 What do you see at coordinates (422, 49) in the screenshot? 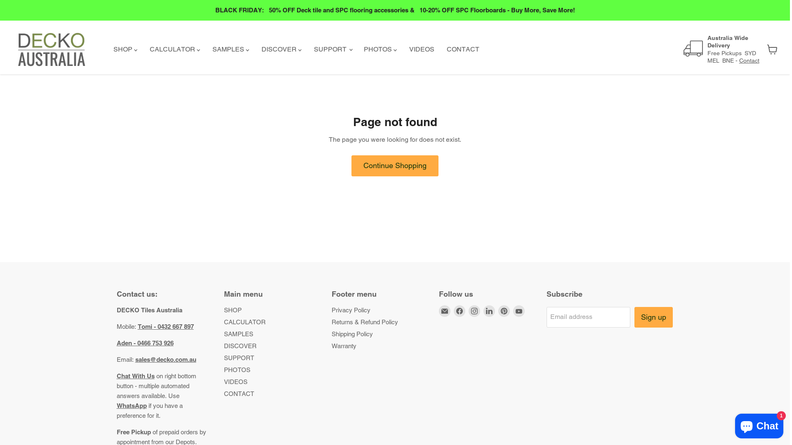
I see `VIDEOS` at bounding box center [422, 49].